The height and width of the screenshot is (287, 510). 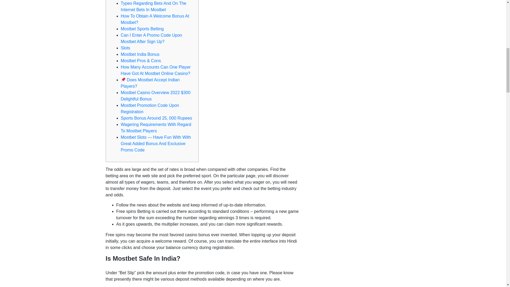 I want to click on Can I Enter A Promo Code Upon Mostbet After Sign Up?, so click(x=151, y=38).